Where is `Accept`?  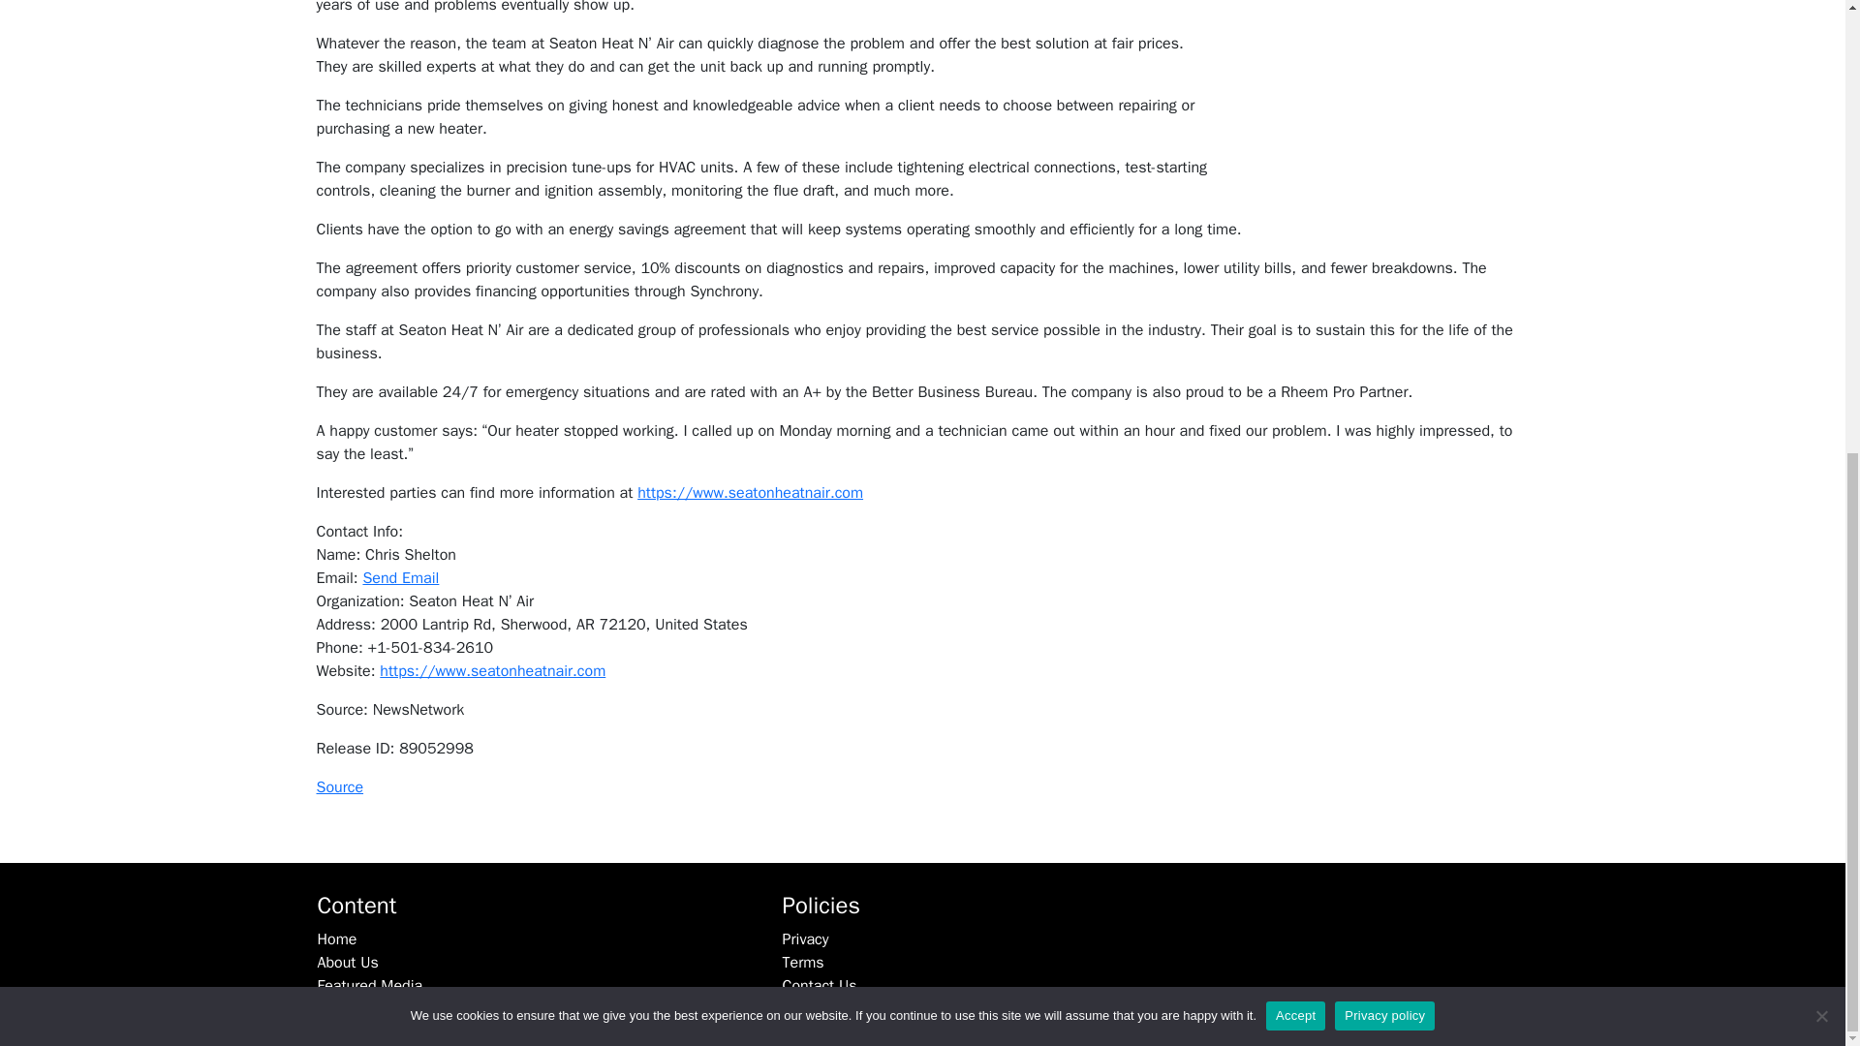
Accept is located at coordinates (1295, 223).